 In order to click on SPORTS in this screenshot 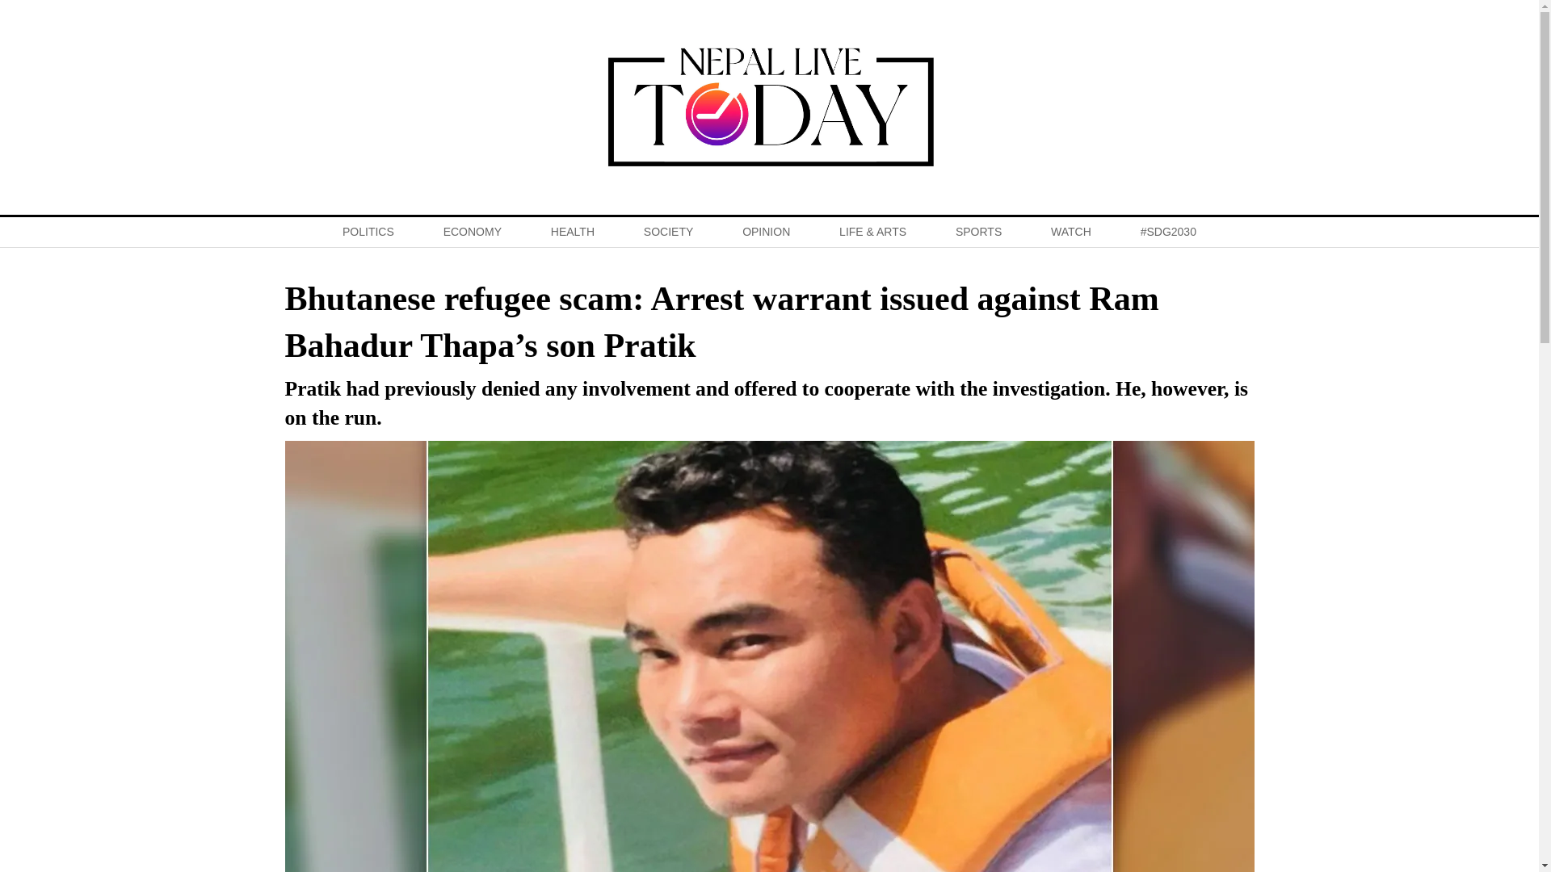, I will do `click(978, 231)`.